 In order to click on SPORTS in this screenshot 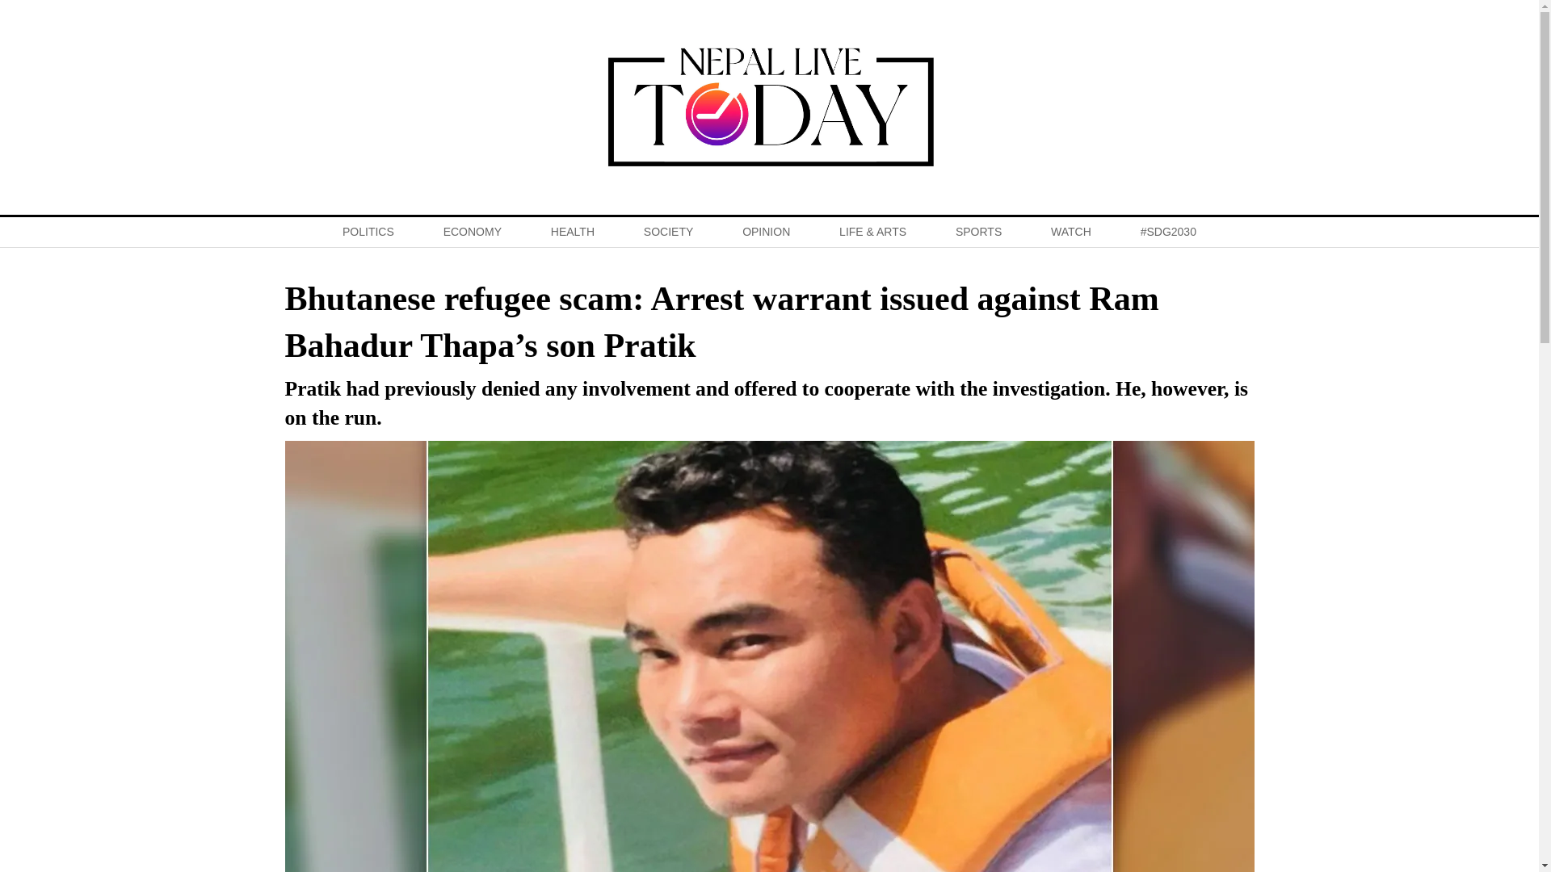, I will do `click(978, 231)`.